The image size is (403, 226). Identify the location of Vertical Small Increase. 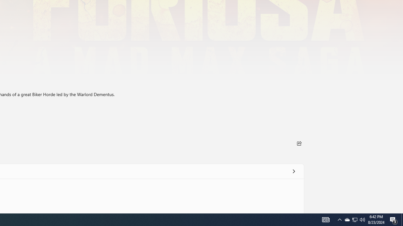
(400, 211).